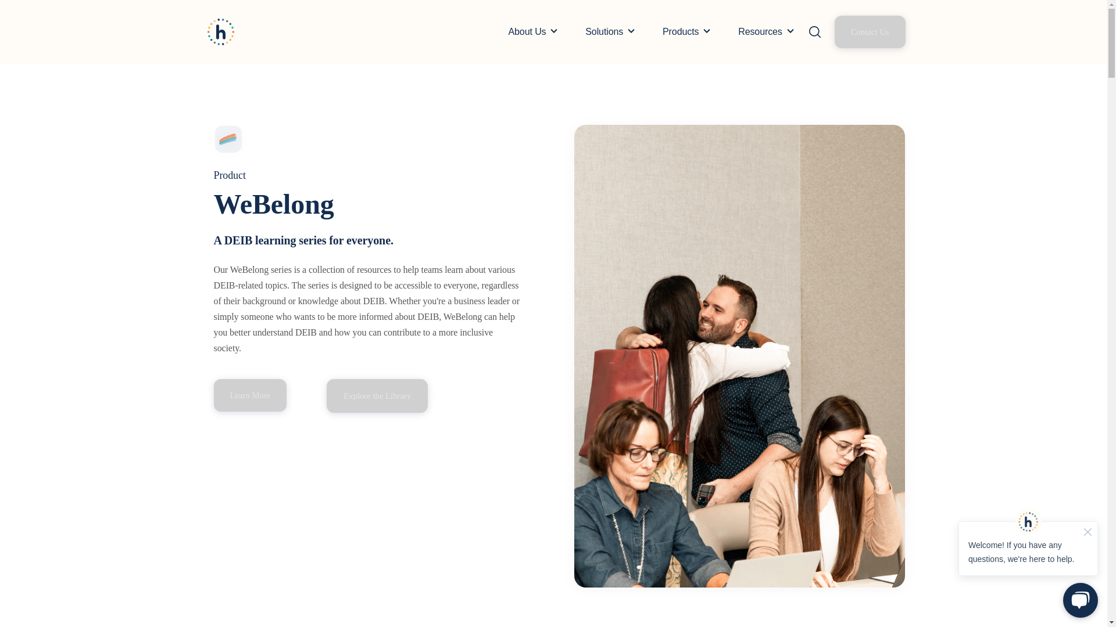 The height and width of the screenshot is (627, 1116). What do you see at coordinates (680, 31) in the screenshot?
I see `Products` at bounding box center [680, 31].